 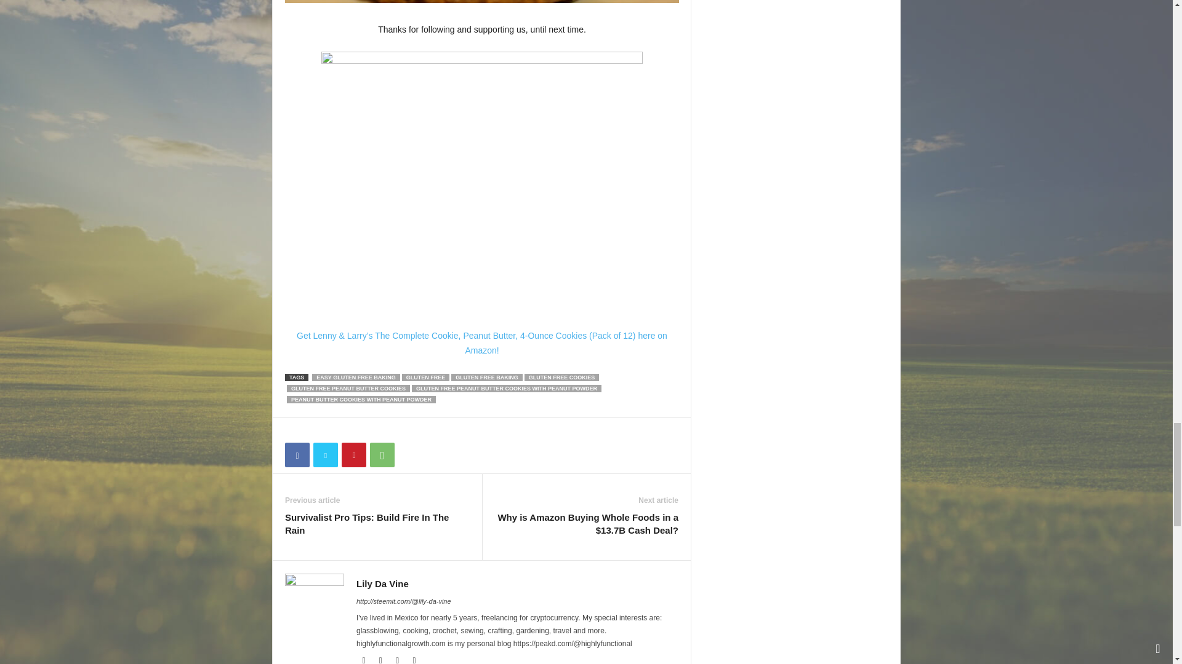 I want to click on WhatsApp, so click(x=382, y=455).